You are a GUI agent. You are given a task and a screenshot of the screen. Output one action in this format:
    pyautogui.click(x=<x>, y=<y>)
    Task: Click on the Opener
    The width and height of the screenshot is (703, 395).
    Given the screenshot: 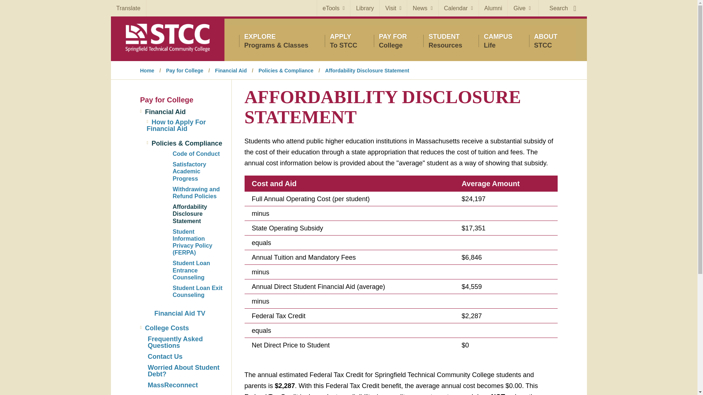 What is the action you would take?
    pyautogui.click(x=147, y=121)
    